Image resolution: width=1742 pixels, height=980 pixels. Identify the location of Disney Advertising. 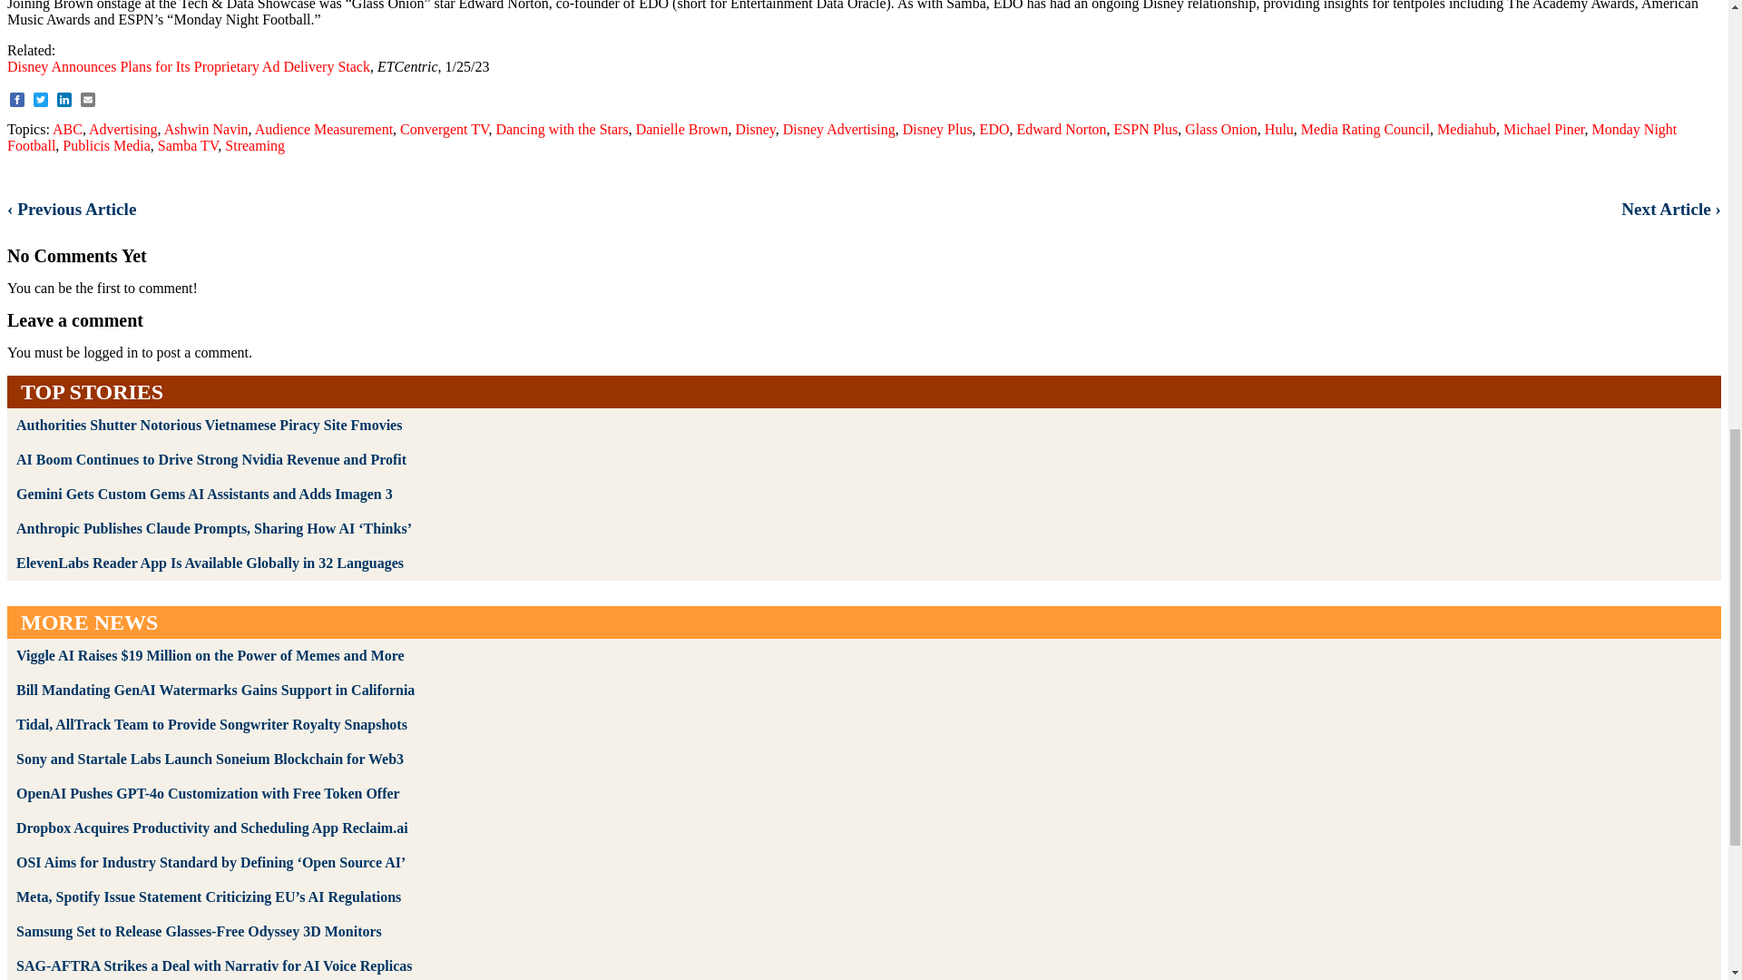
(838, 129).